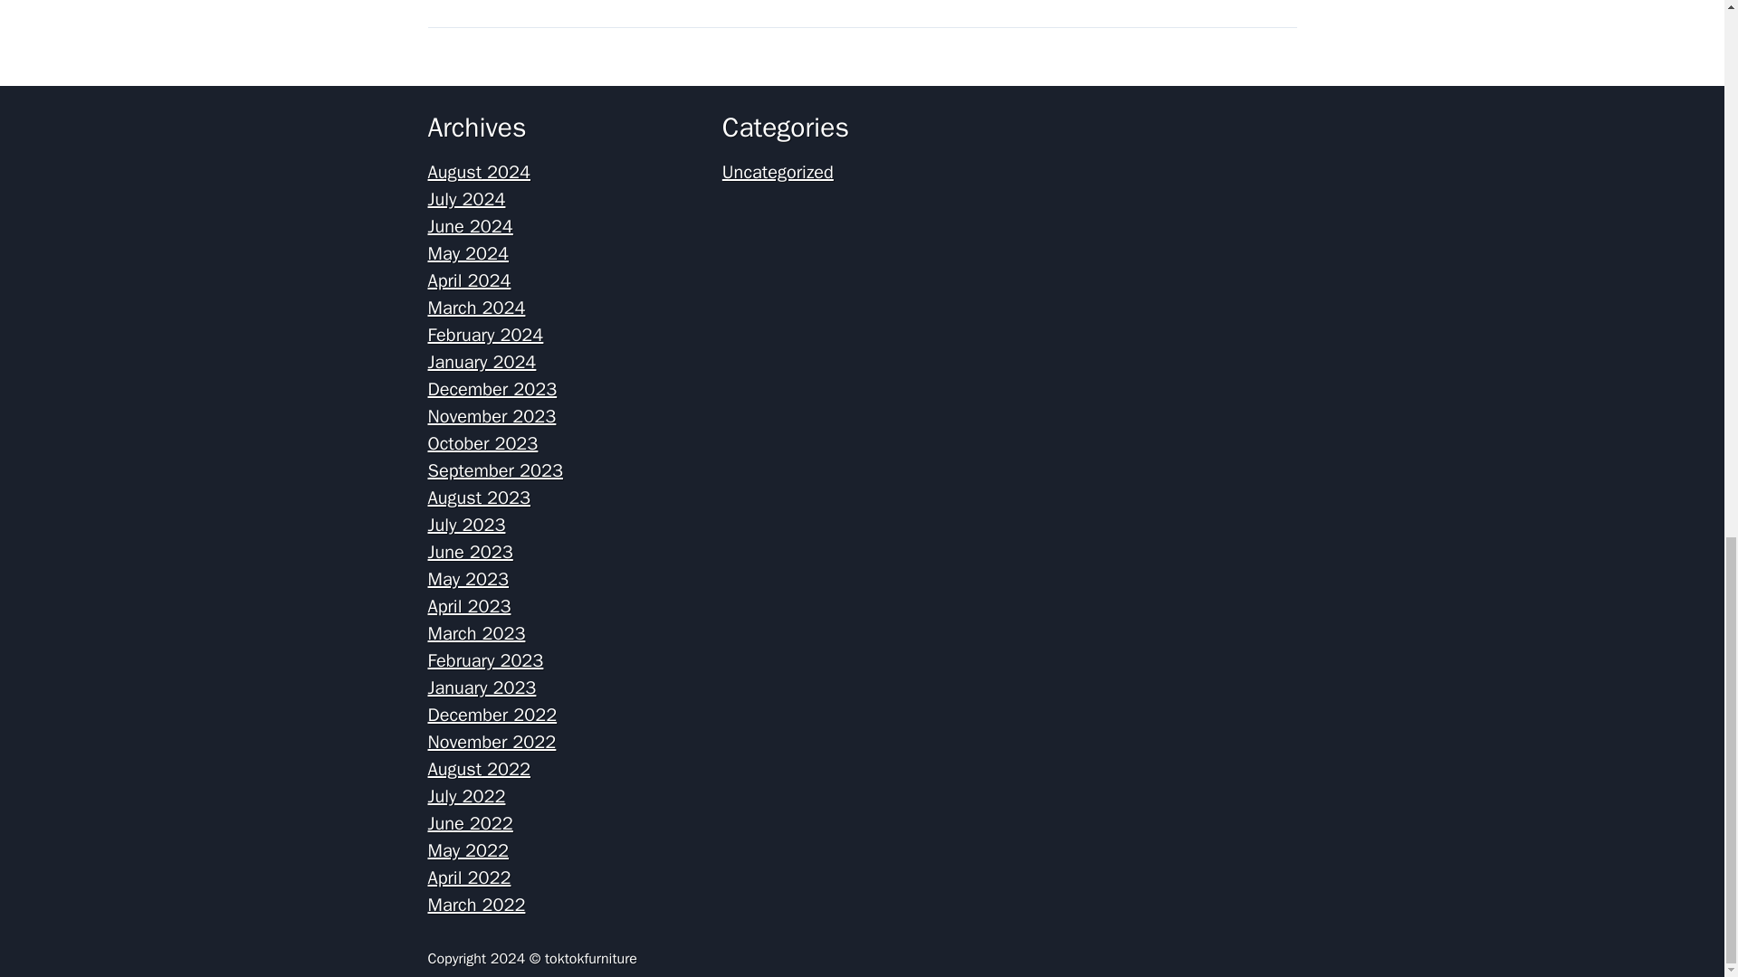 This screenshot has height=977, width=1738. Describe the element at coordinates (468, 850) in the screenshot. I see `May 2022` at that location.